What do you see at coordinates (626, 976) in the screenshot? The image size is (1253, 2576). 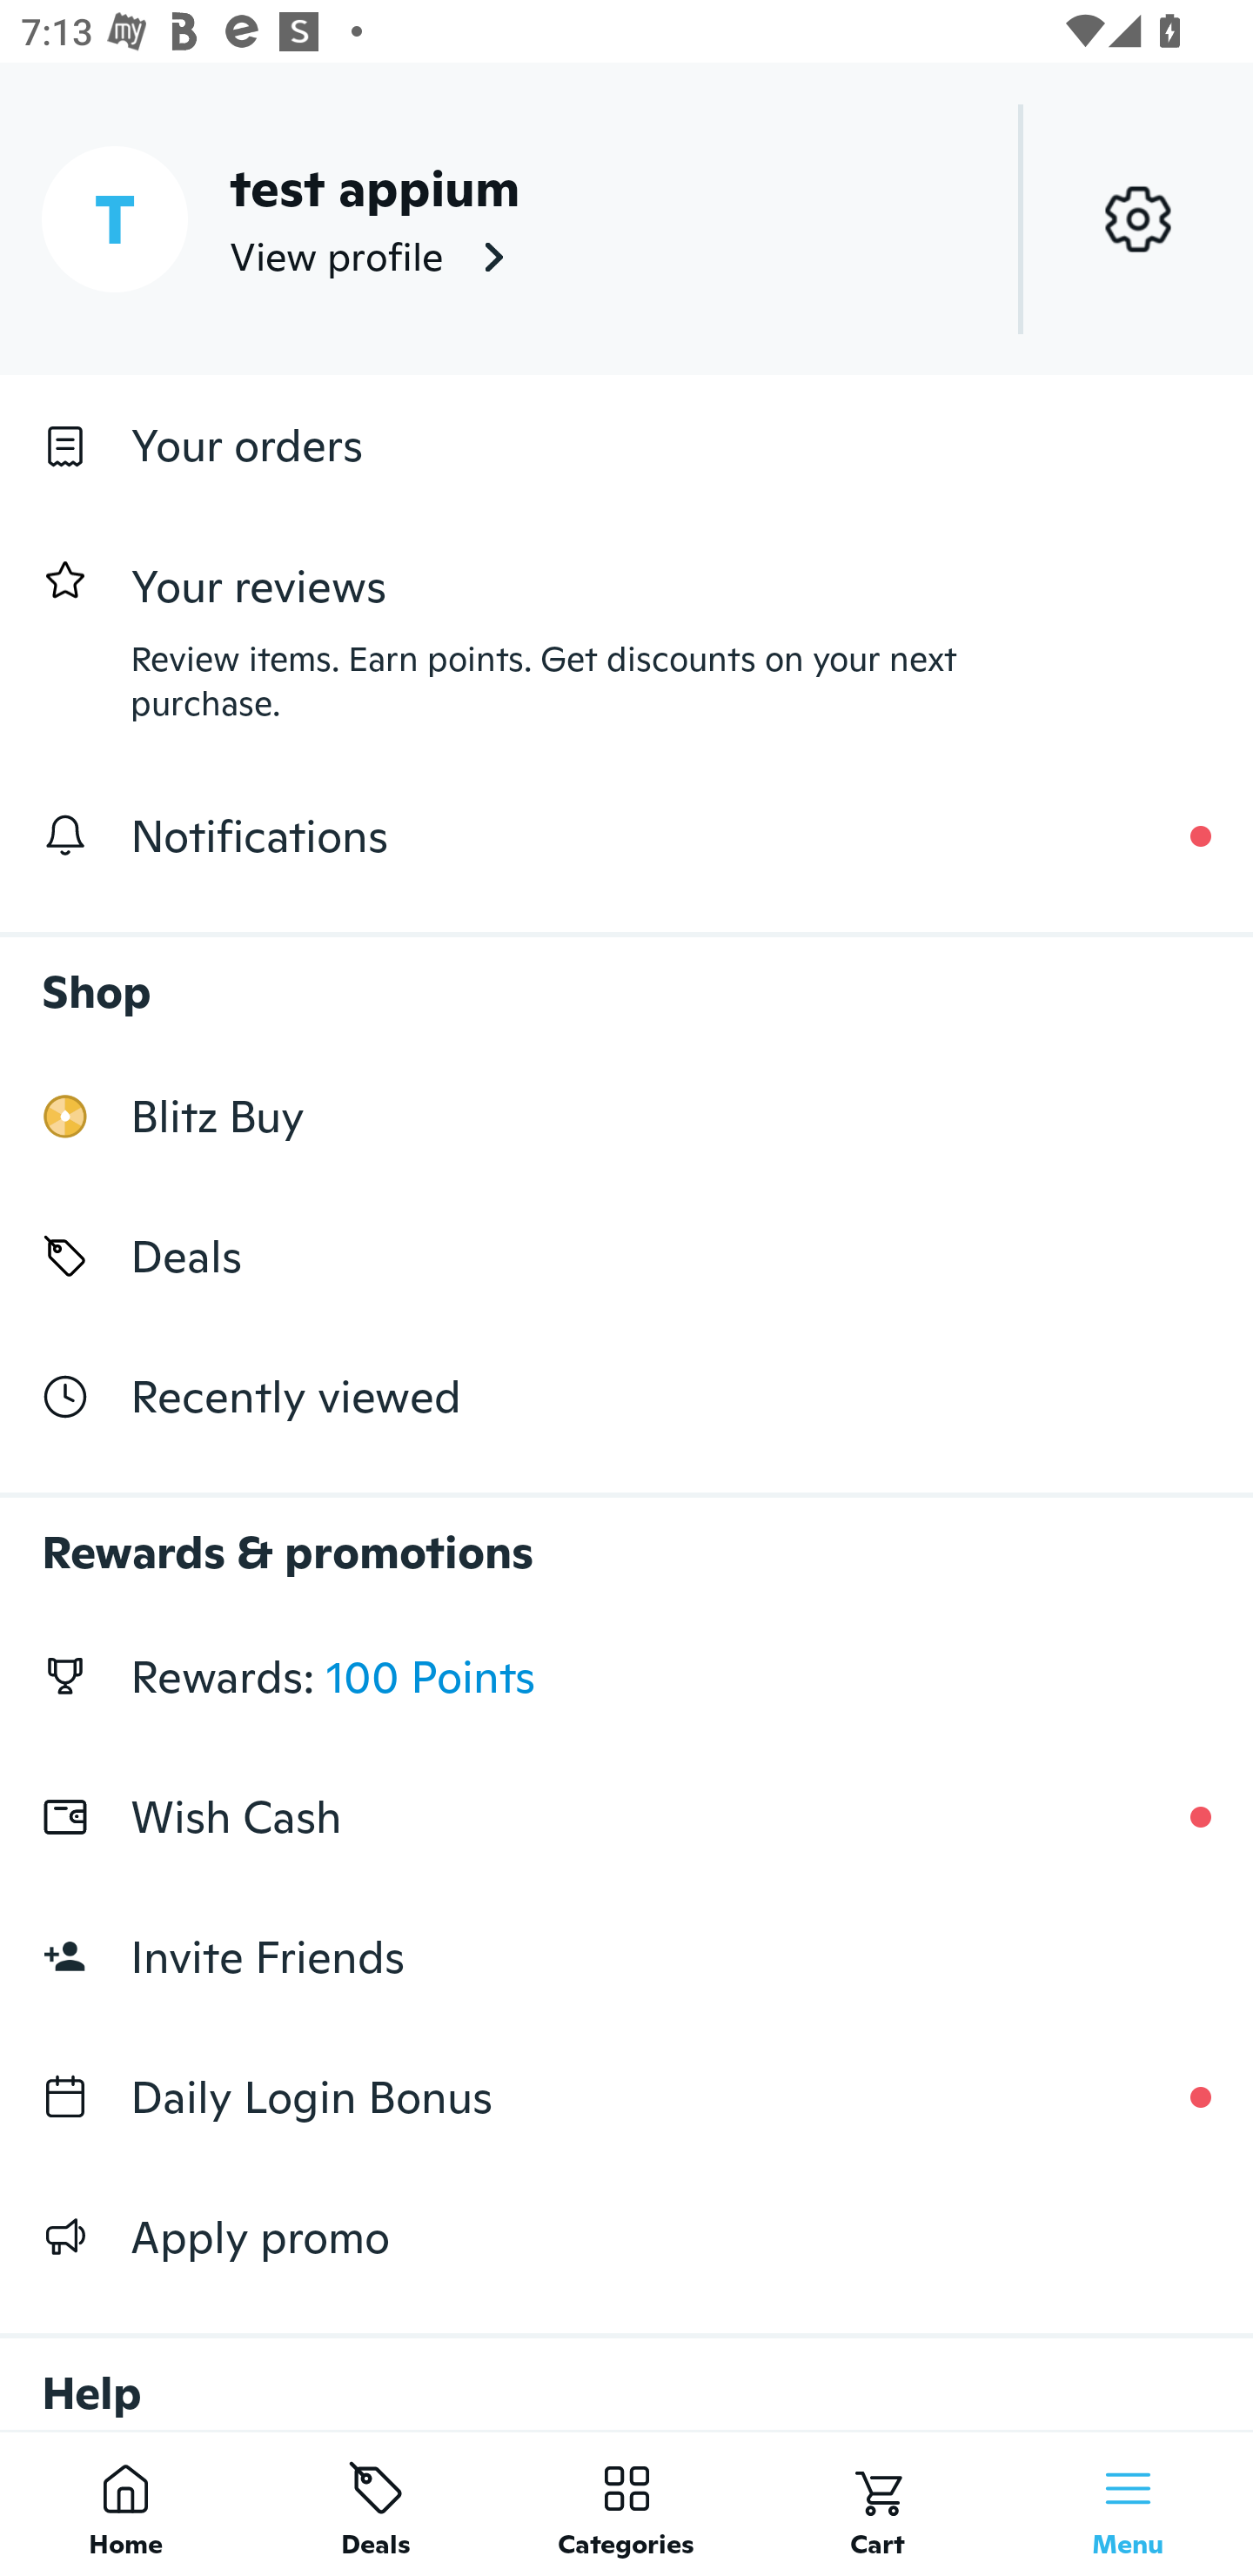 I see `Shop` at bounding box center [626, 976].